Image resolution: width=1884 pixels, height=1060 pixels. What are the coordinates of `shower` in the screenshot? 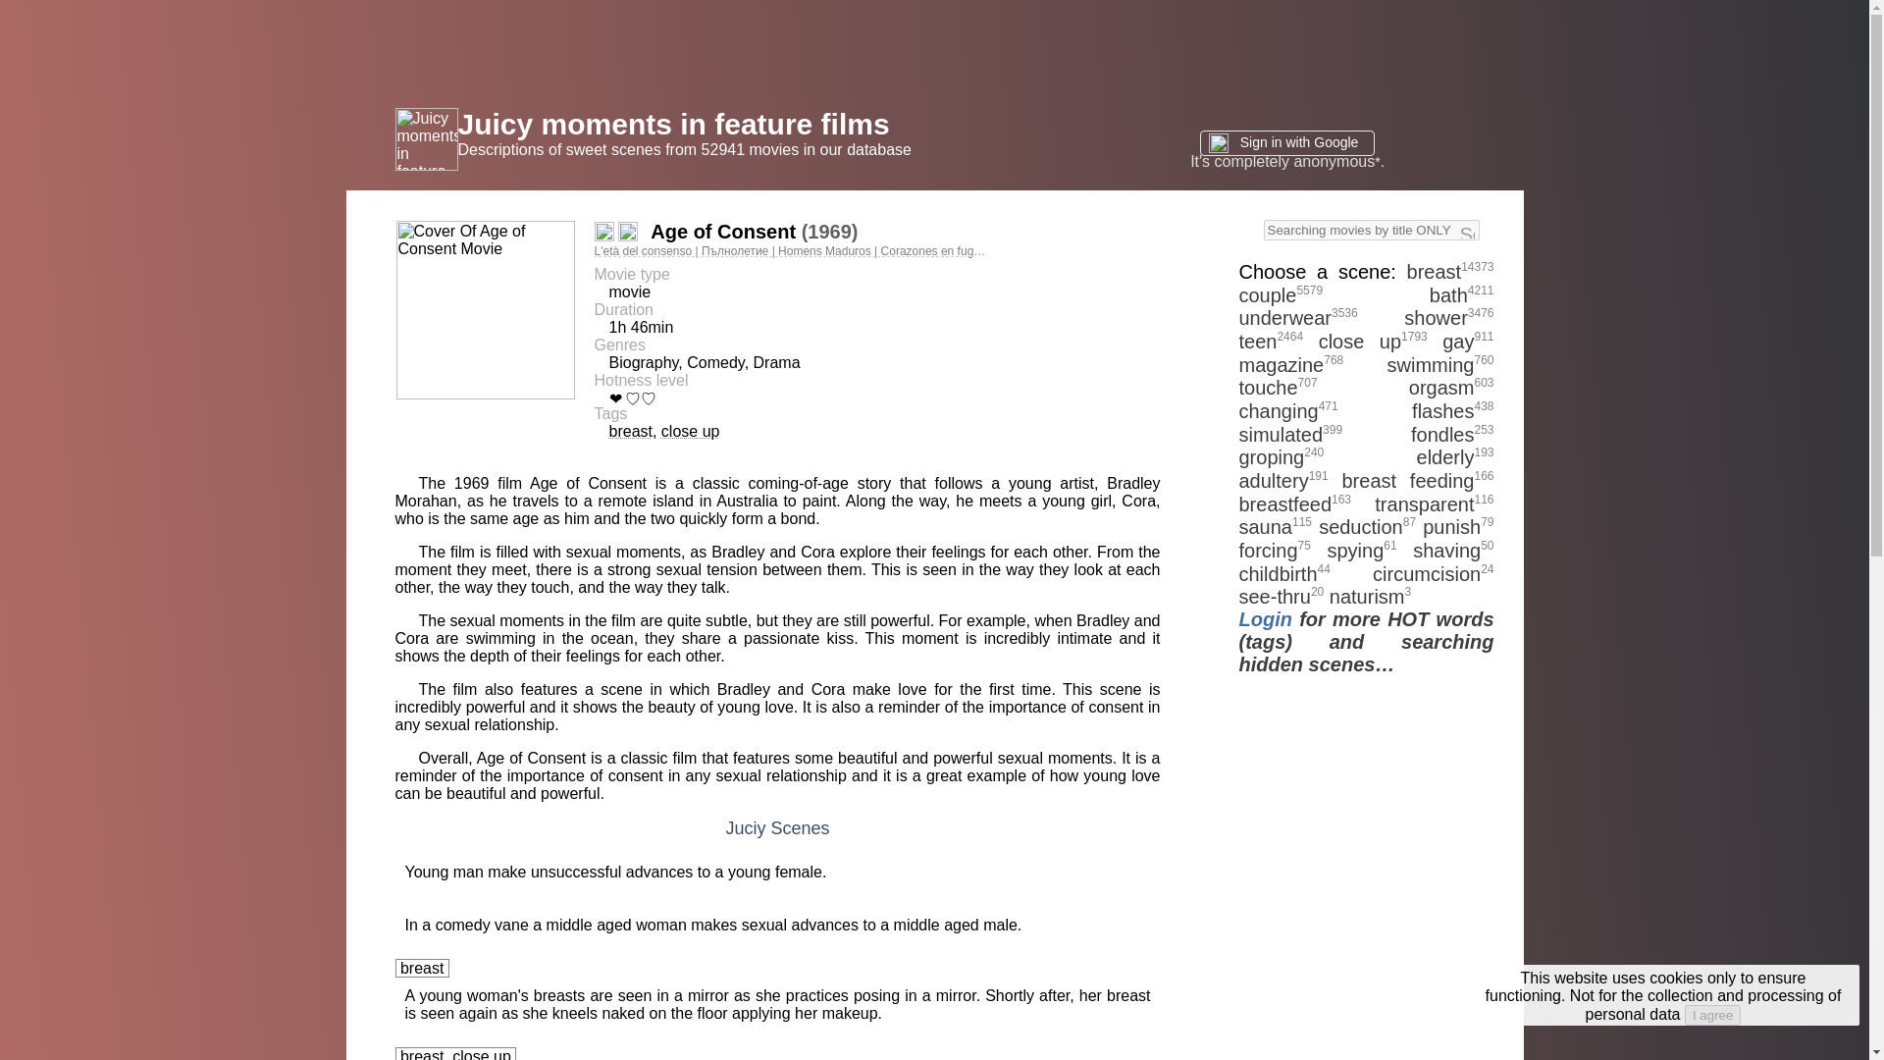 It's located at (1435, 318).